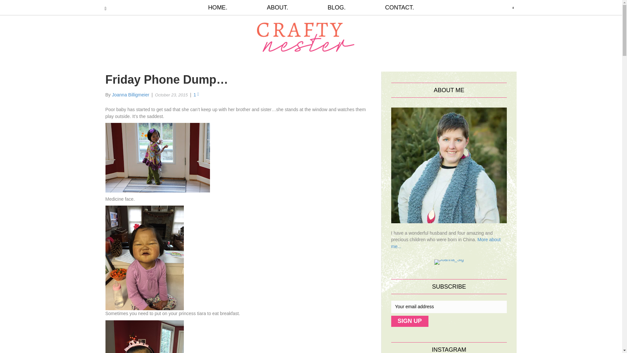  Describe the element at coordinates (410, 321) in the screenshot. I see `Sign up` at that location.